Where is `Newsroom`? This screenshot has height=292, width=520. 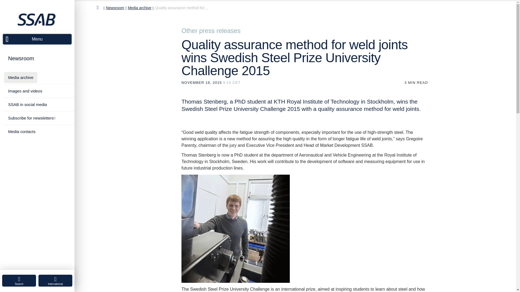 Newsroom is located at coordinates (21, 58).